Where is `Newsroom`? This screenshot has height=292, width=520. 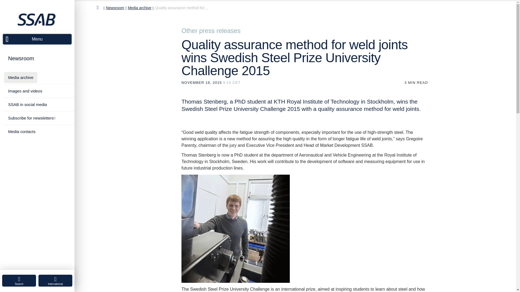 Newsroom is located at coordinates (21, 58).